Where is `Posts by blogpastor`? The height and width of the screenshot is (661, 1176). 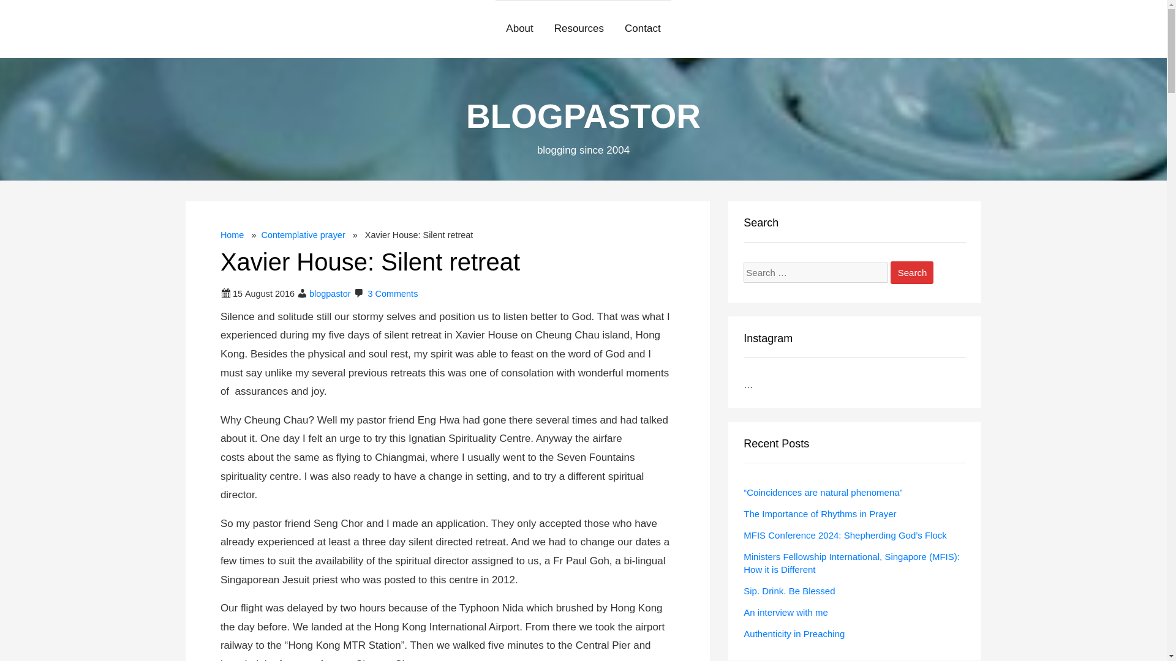 Posts by blogpastor is located at coordinates (330, 294).